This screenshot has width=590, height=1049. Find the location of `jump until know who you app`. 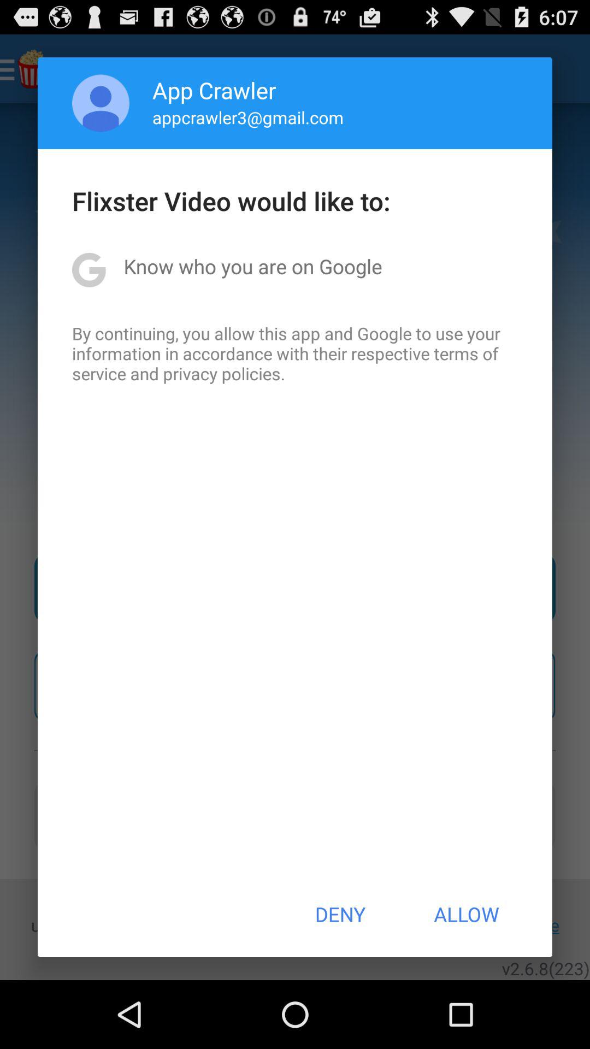

jump until know who you app is located at coordinates (252, 266).